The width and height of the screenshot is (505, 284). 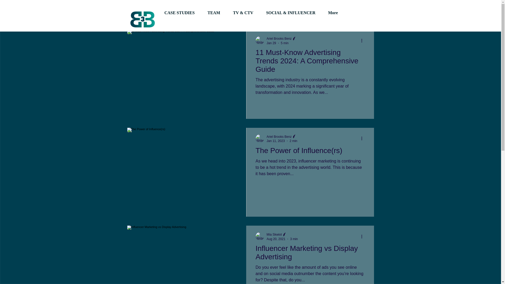 What do you see at coordinates (310, 254) in the screenshot?
I see `Influencer Marketing vs Display Advertising` at bounding box center [310, 254].